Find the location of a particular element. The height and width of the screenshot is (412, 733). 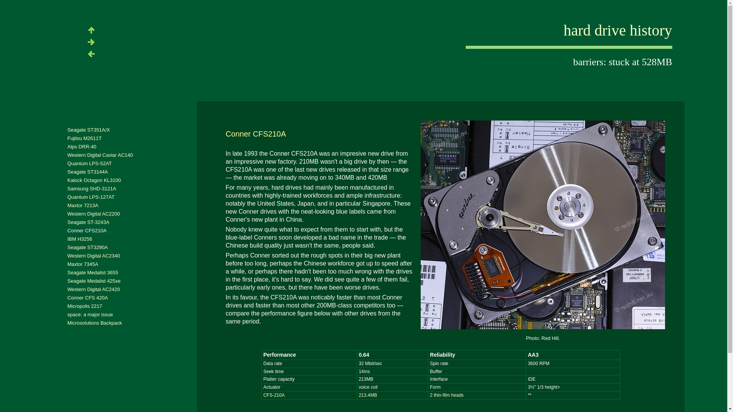

Seagate ST3290A is located at coordinates (87, 247).